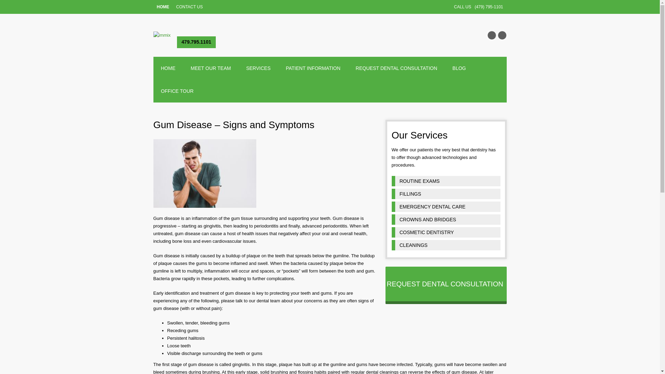 Image resolution: width=665 pixels, height=374 pixels. Describe the element at coordinates (196, 42) in the screenshot. I see `479.795.1101` at that location.